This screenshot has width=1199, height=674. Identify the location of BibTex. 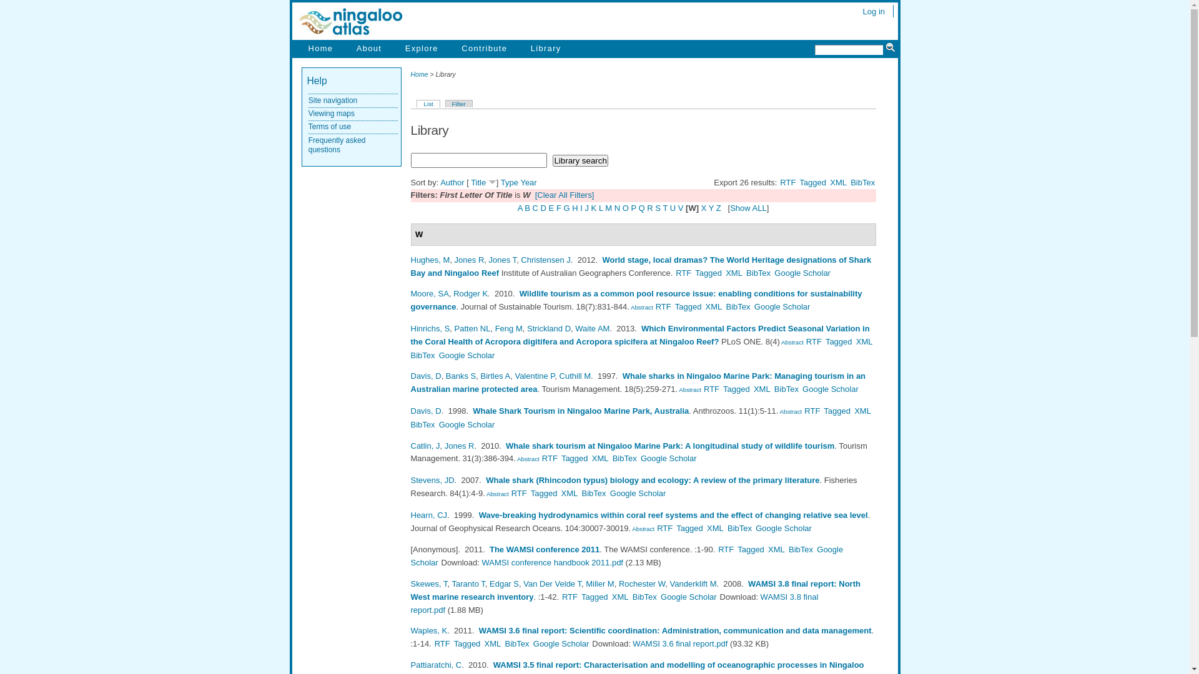
(644, 597).